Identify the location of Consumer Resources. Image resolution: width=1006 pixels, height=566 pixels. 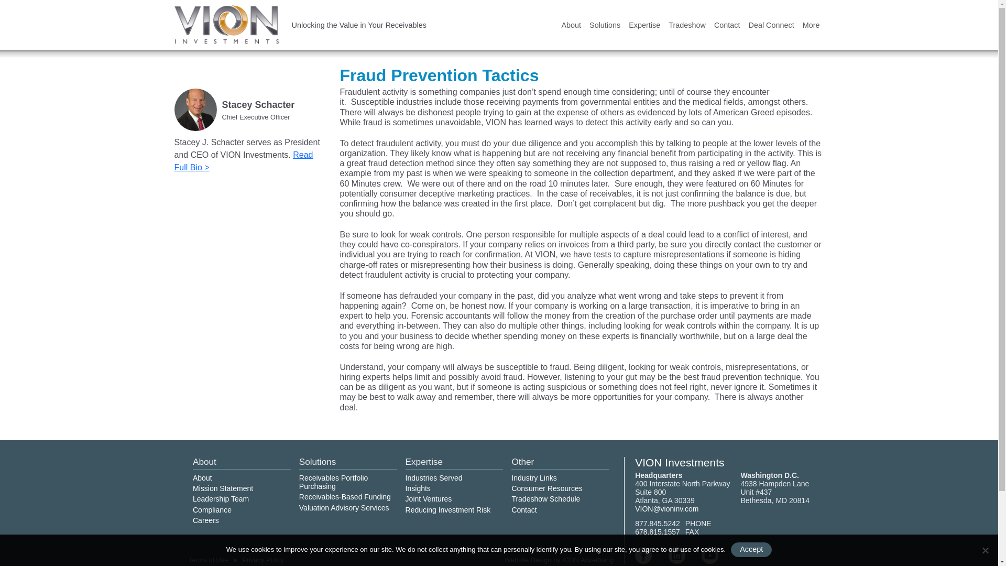
(546, 488).